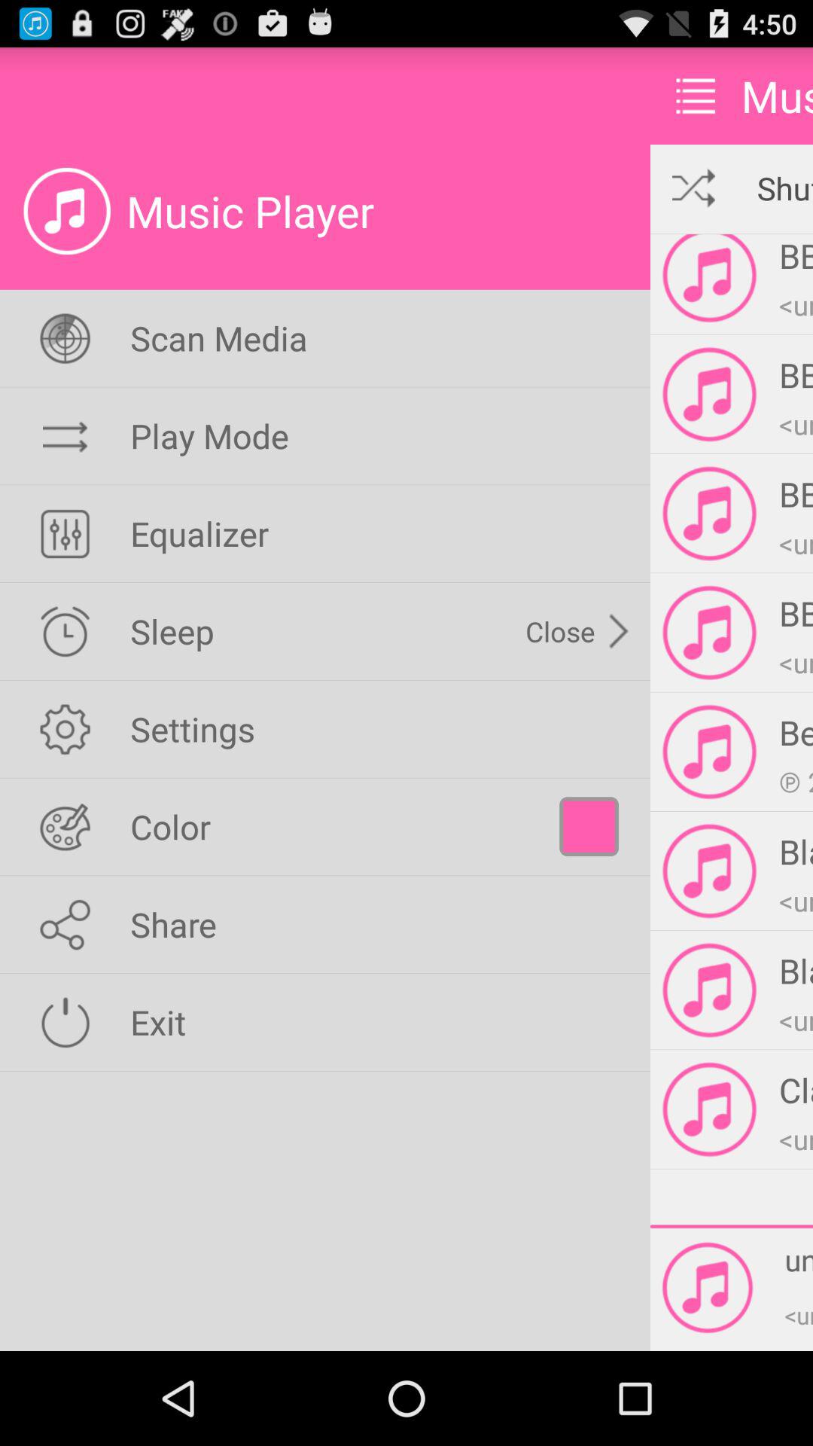 This screenshot has width=813, height=1446. What do you see at coordinates (696, 95) in the screenshot?
I see `launch the item to the left of music item` at bounding box center [696, 95].